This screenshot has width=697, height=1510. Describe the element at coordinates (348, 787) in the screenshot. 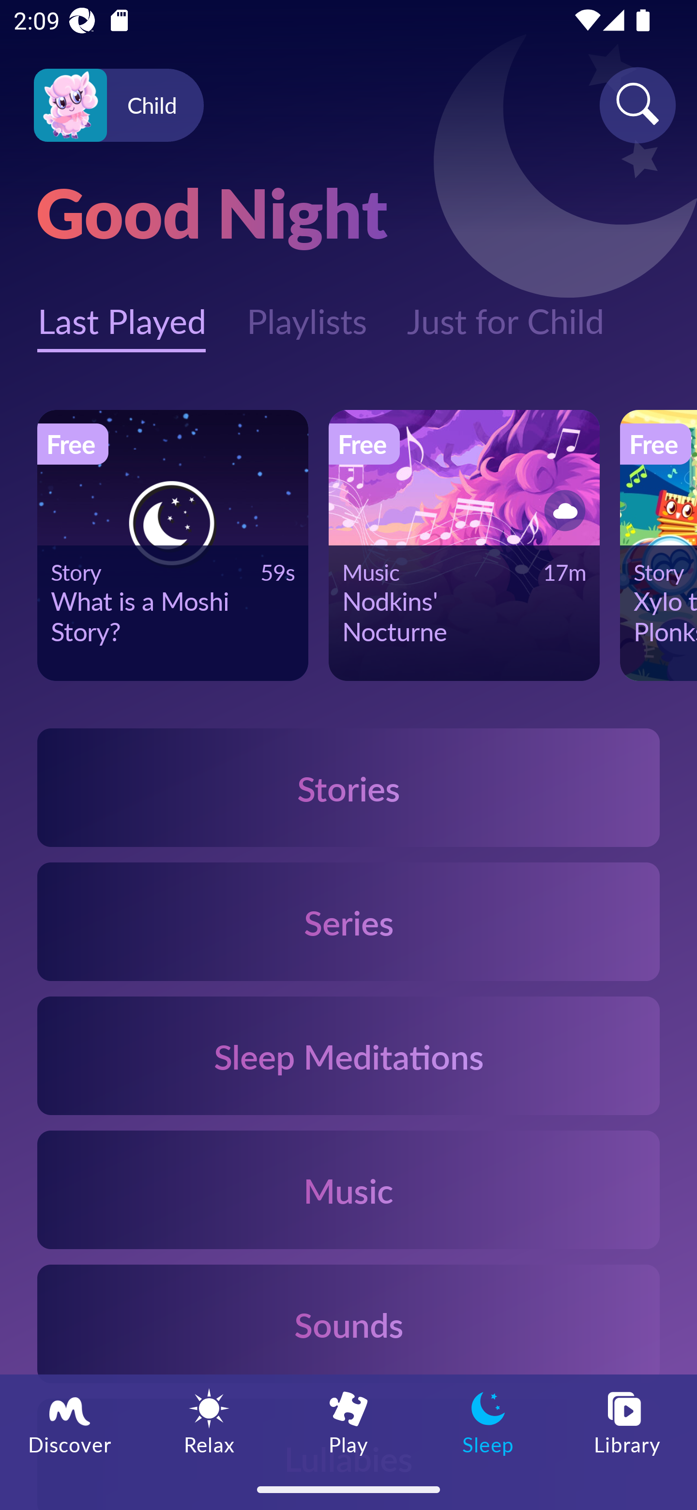

I see `Stories` at that location.